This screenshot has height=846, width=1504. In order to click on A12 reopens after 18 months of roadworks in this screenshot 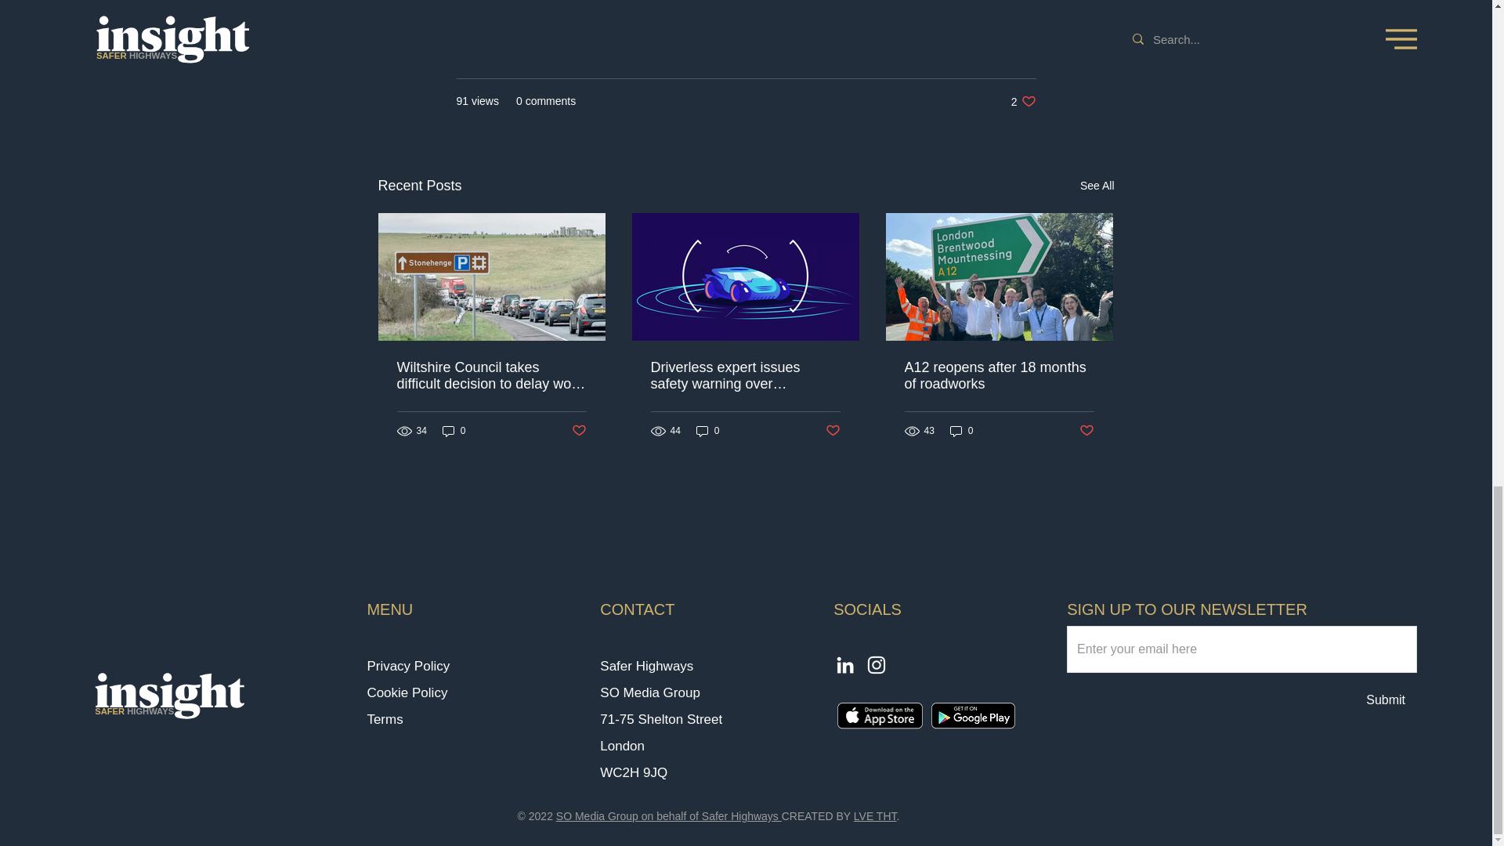, I will do `click(875, 815)`.